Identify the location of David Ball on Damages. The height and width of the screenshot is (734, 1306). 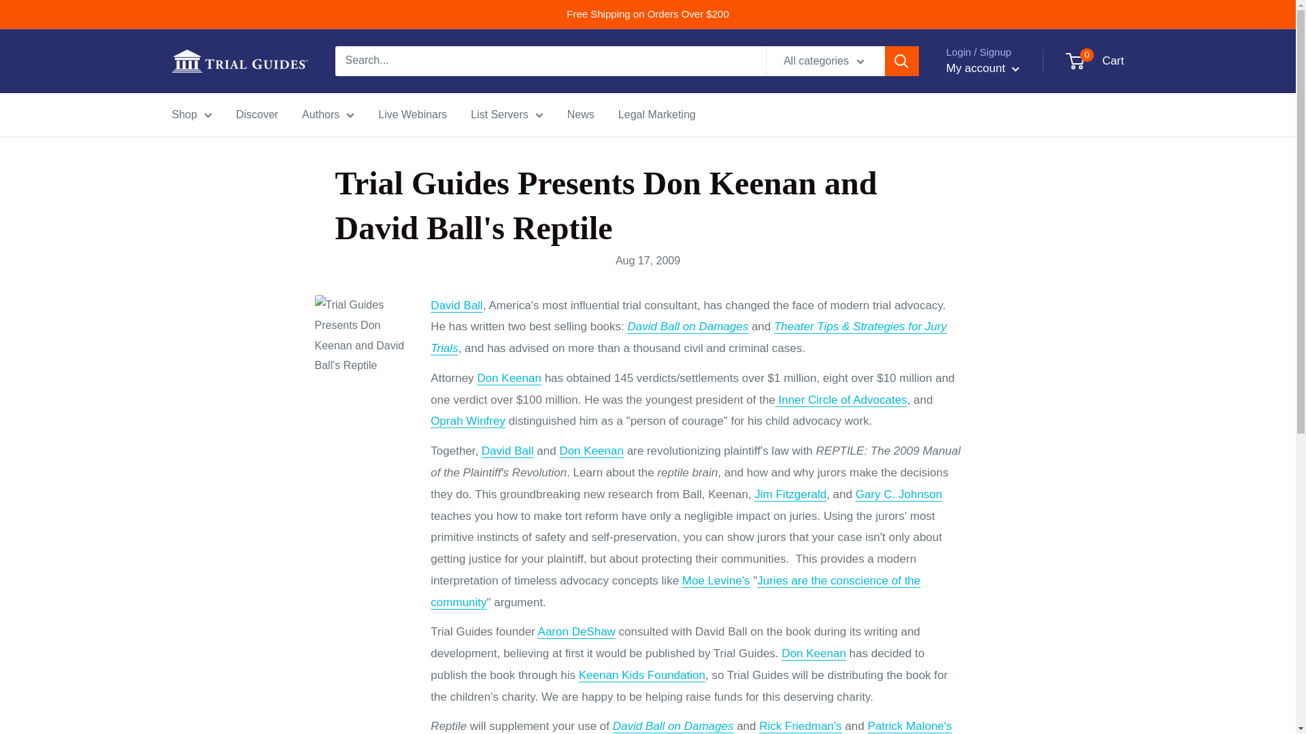
(673, 726).